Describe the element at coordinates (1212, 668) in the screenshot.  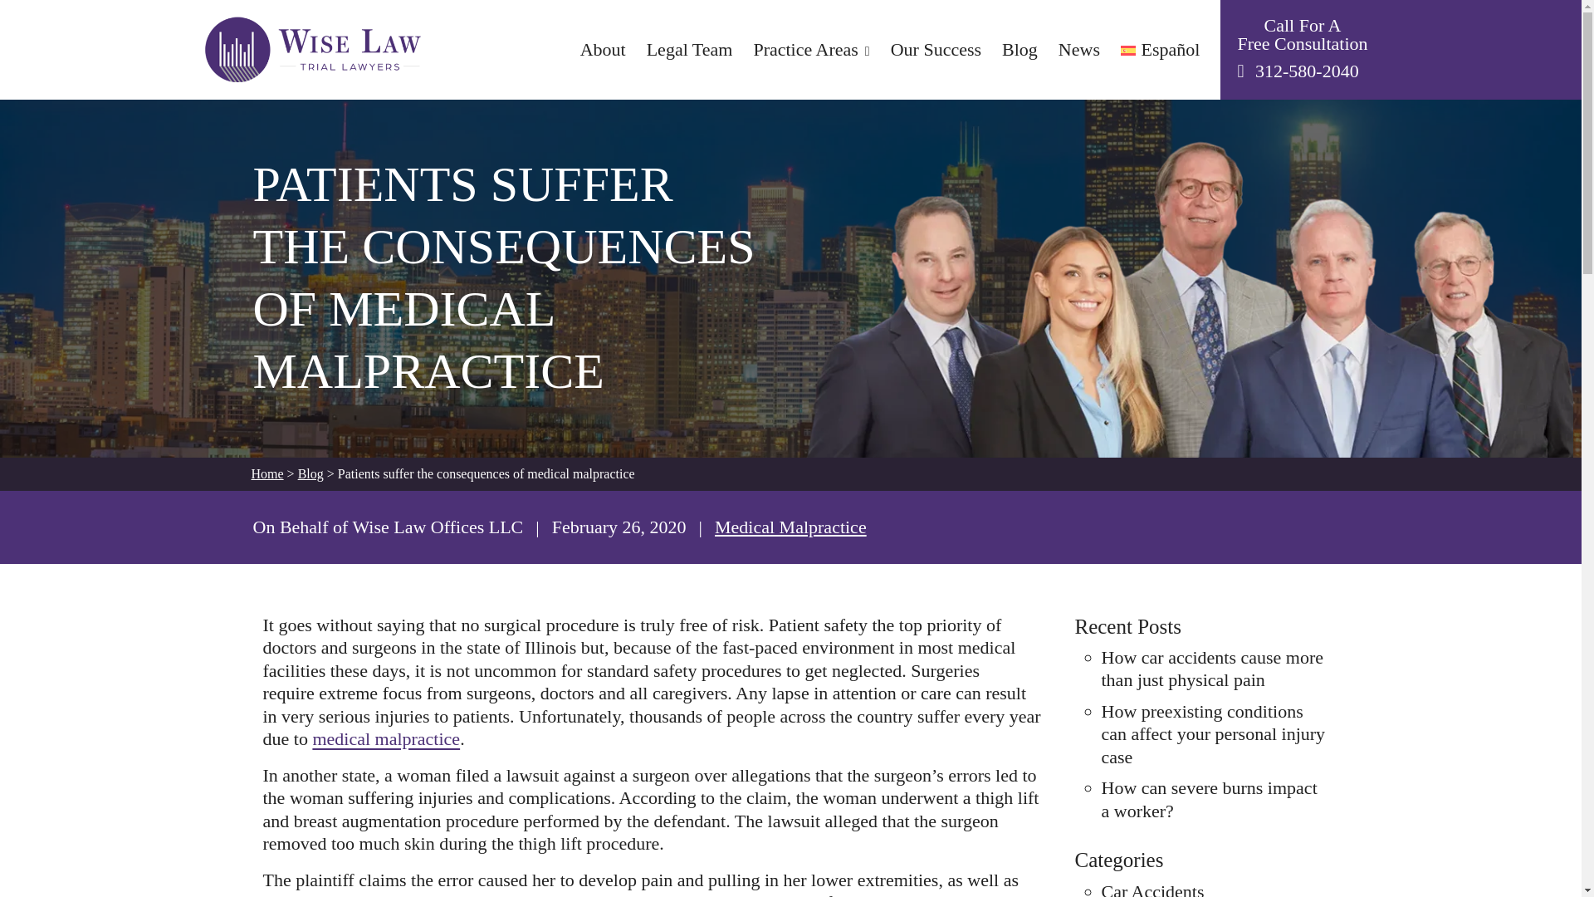
I see `How car accidents cause more than just physical pain` at that location.